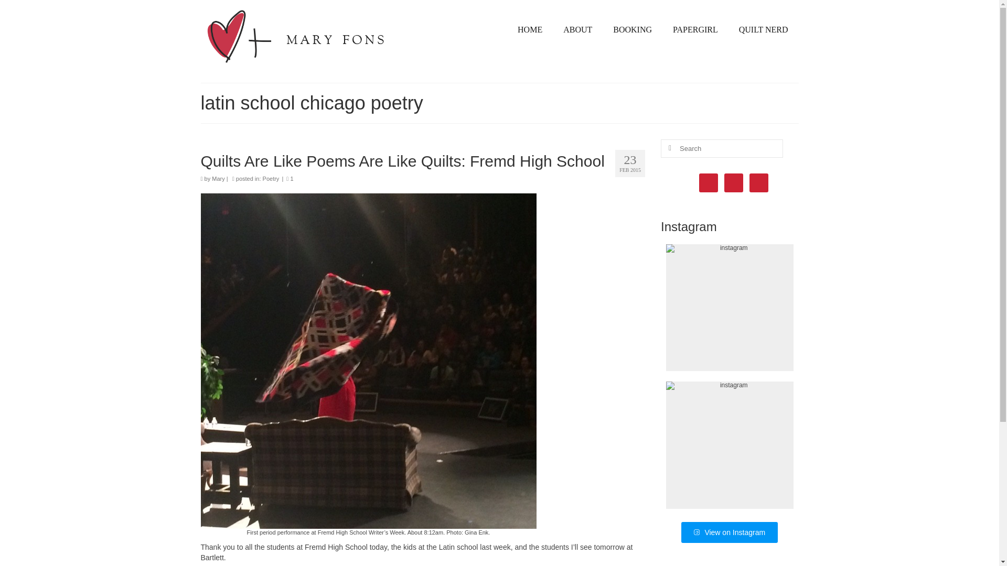  Describe the element at coordinates (423, 161) in the screenshot. I see `Quilts Are Like Poems Are Like Quilts: Fremd High School` at that location.